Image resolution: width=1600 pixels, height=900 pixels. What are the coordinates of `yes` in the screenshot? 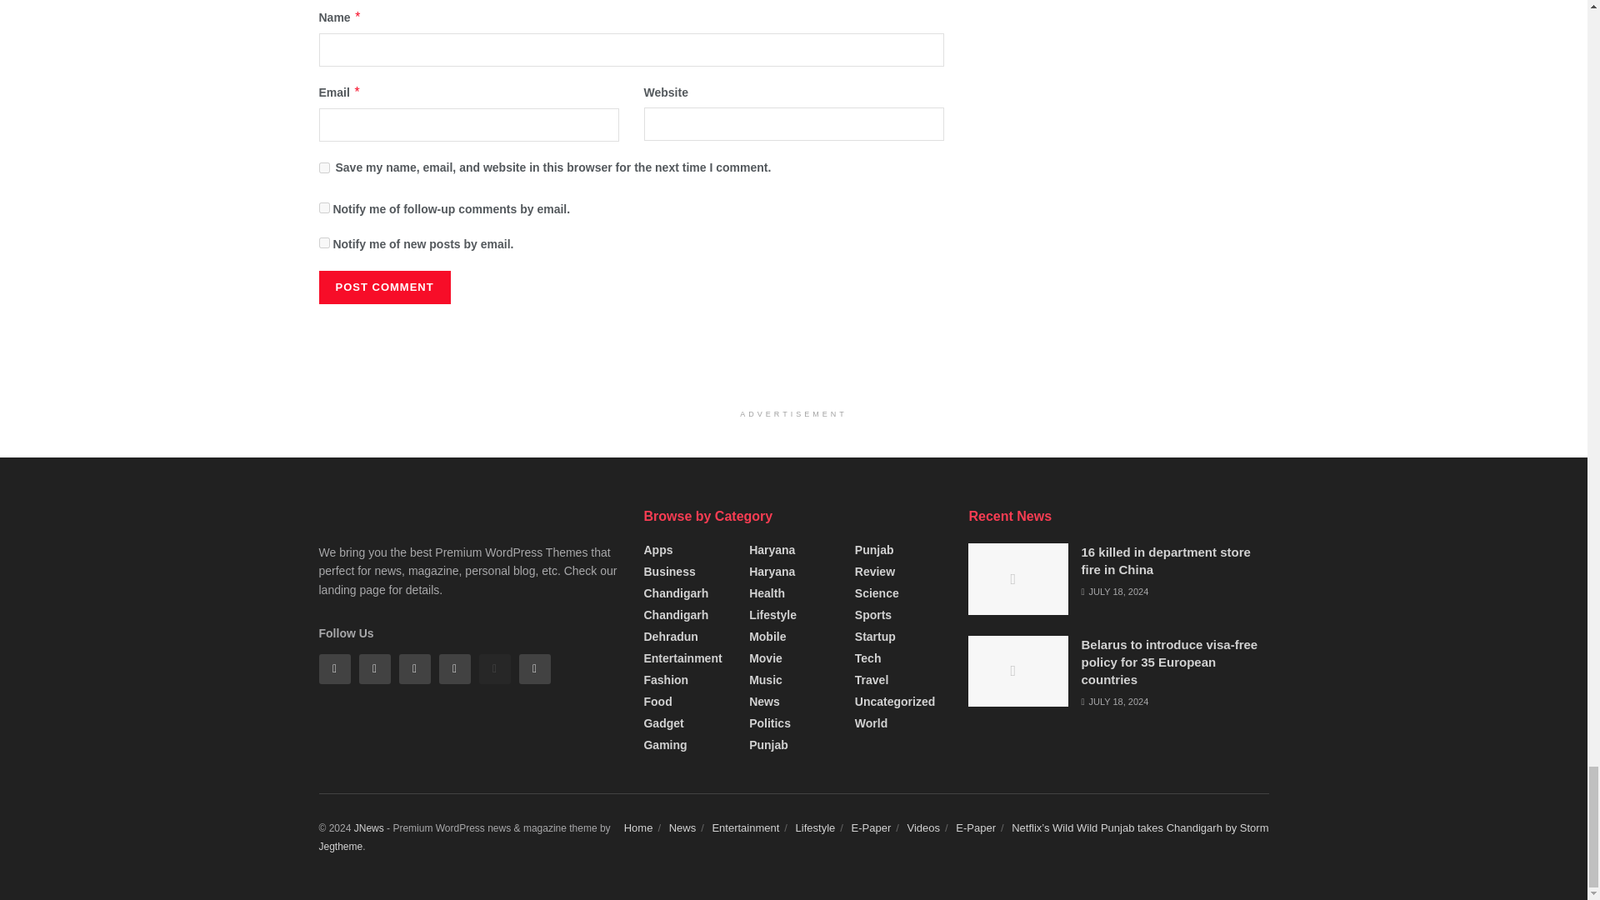 It's located at (323, 168).